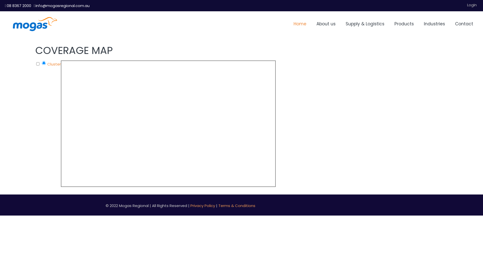  I want to click on Cluster, so click(51, 64).